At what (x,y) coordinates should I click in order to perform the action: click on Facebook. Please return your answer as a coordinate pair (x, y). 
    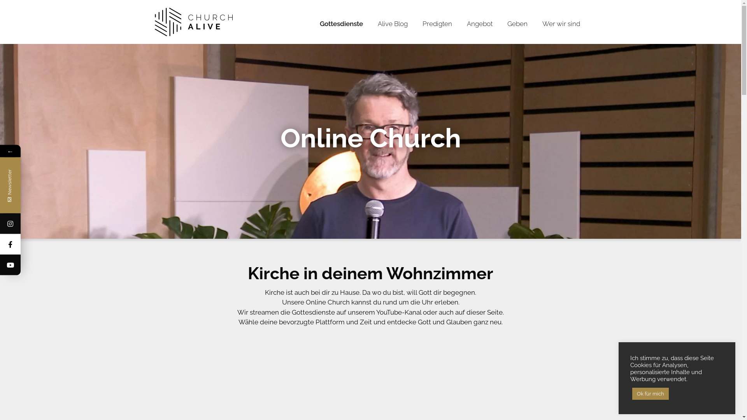
    Looking at the image, I should click on (47, 244).